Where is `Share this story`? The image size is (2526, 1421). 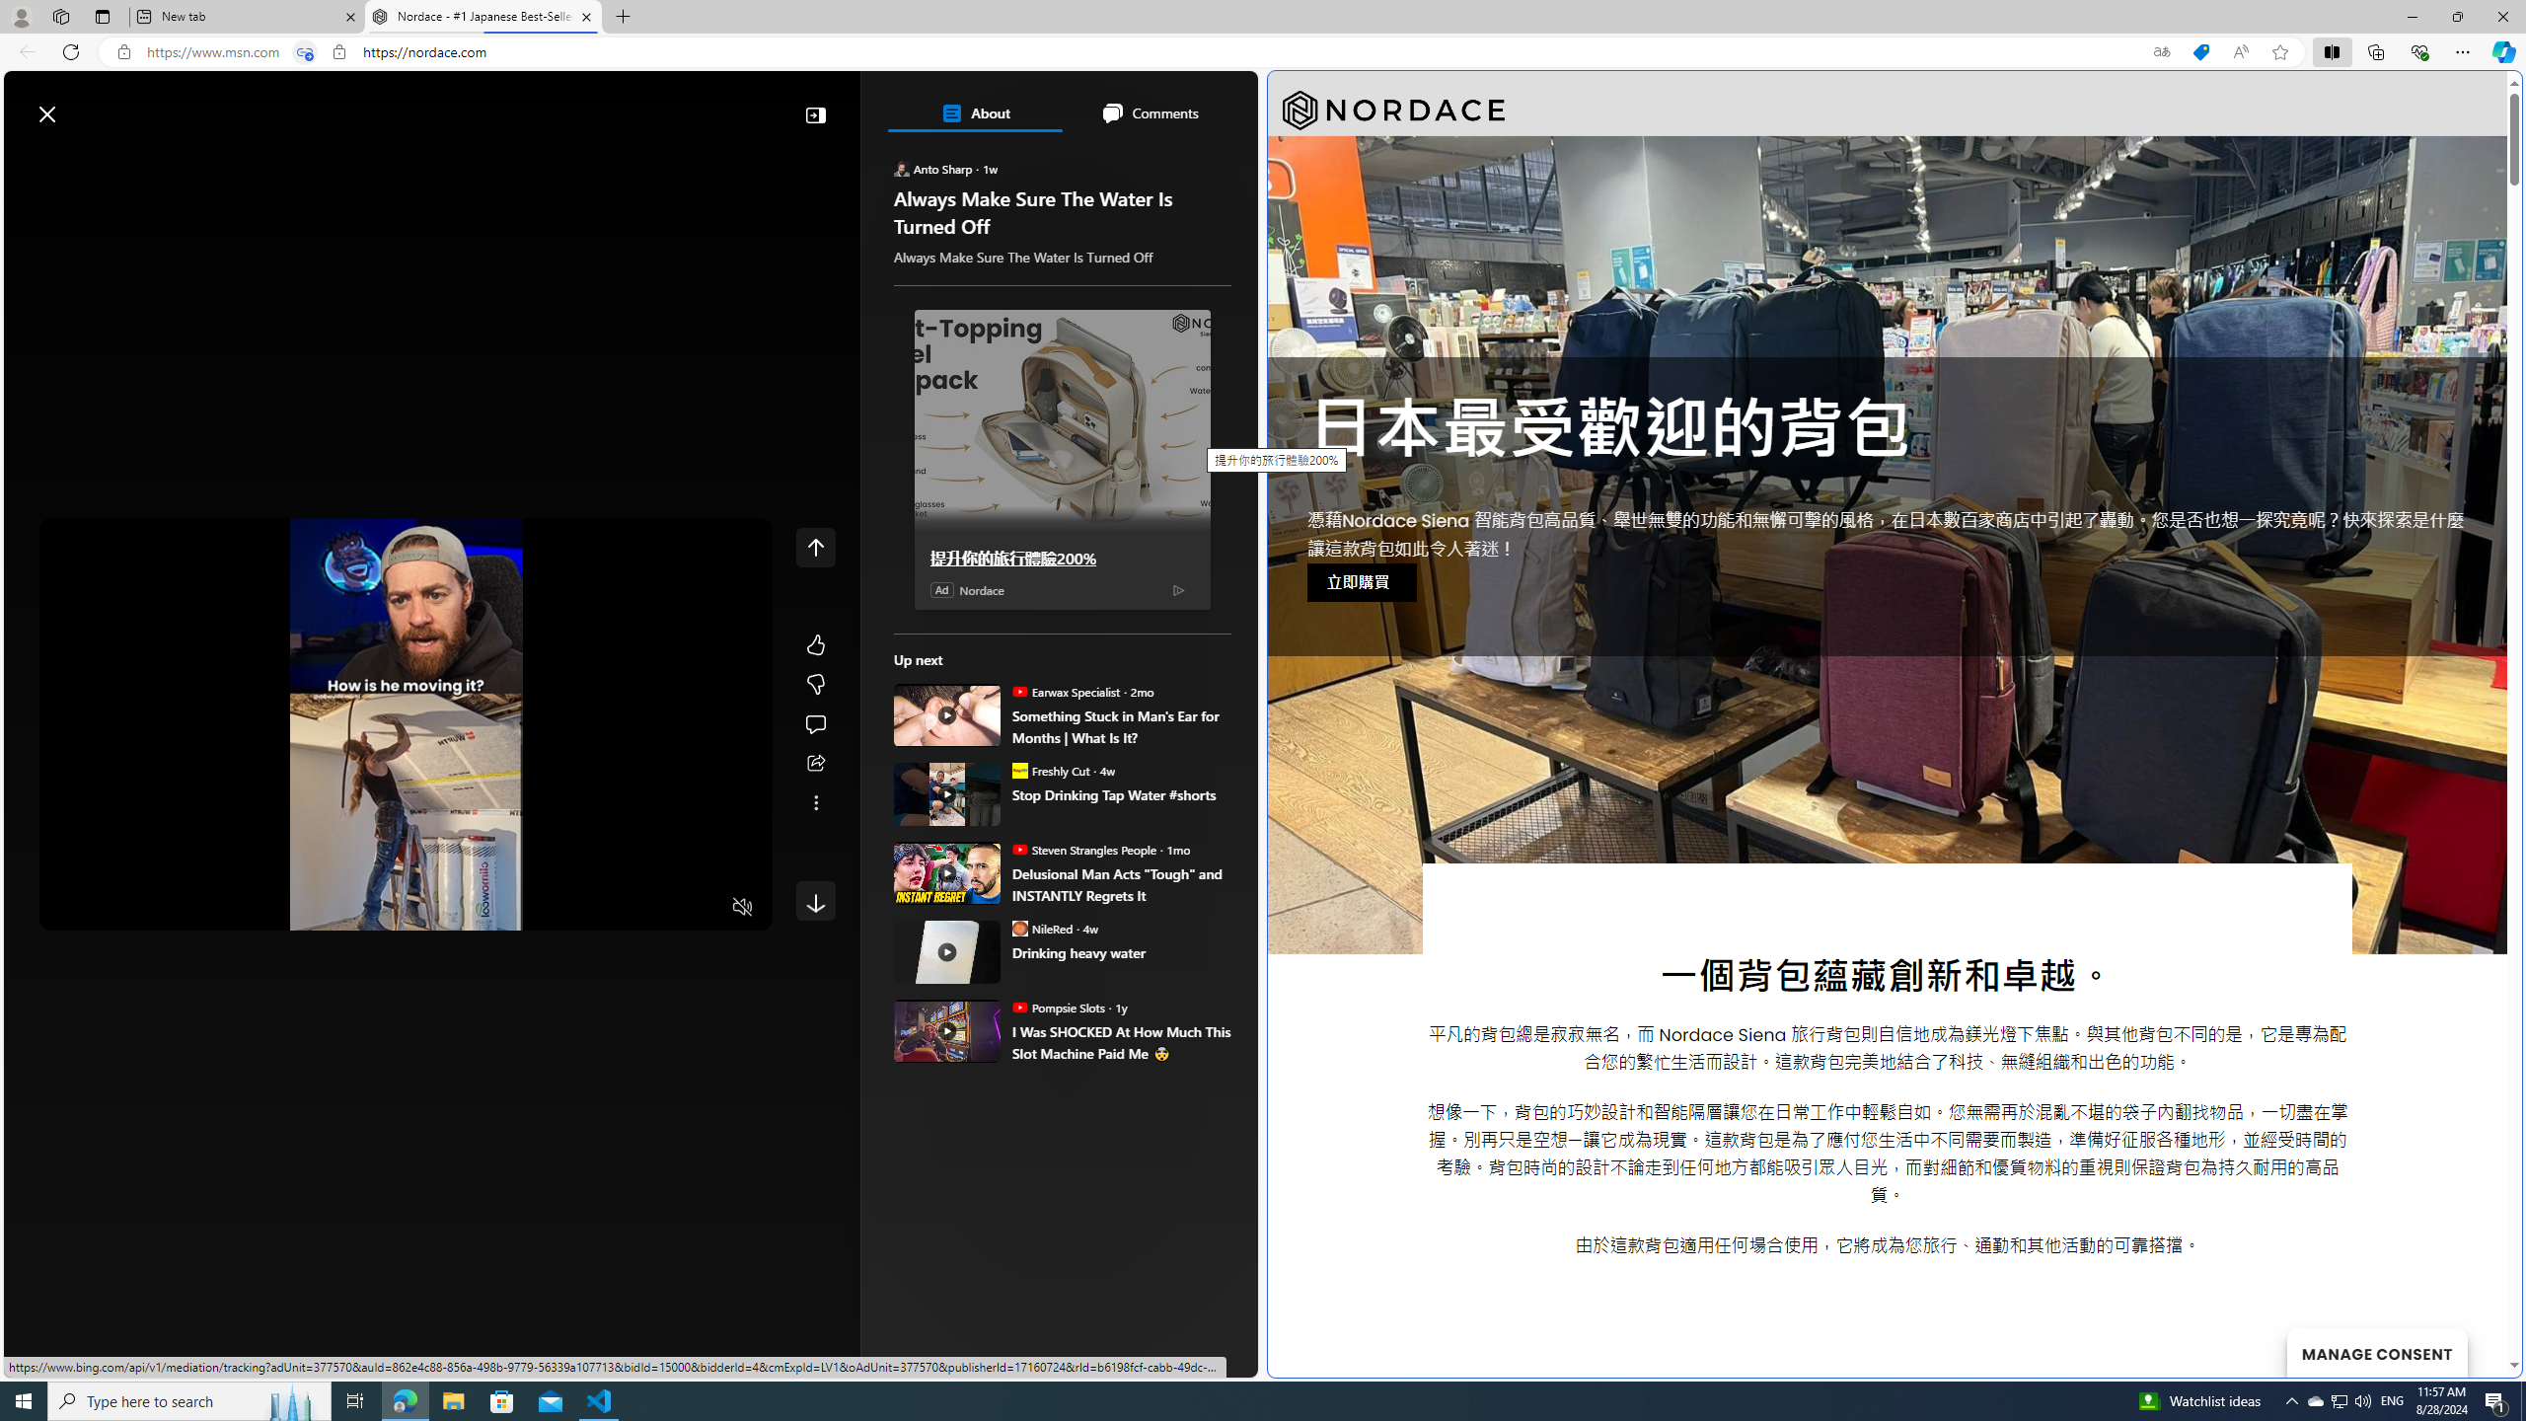
Share this story is located at coordinates (815, 764).